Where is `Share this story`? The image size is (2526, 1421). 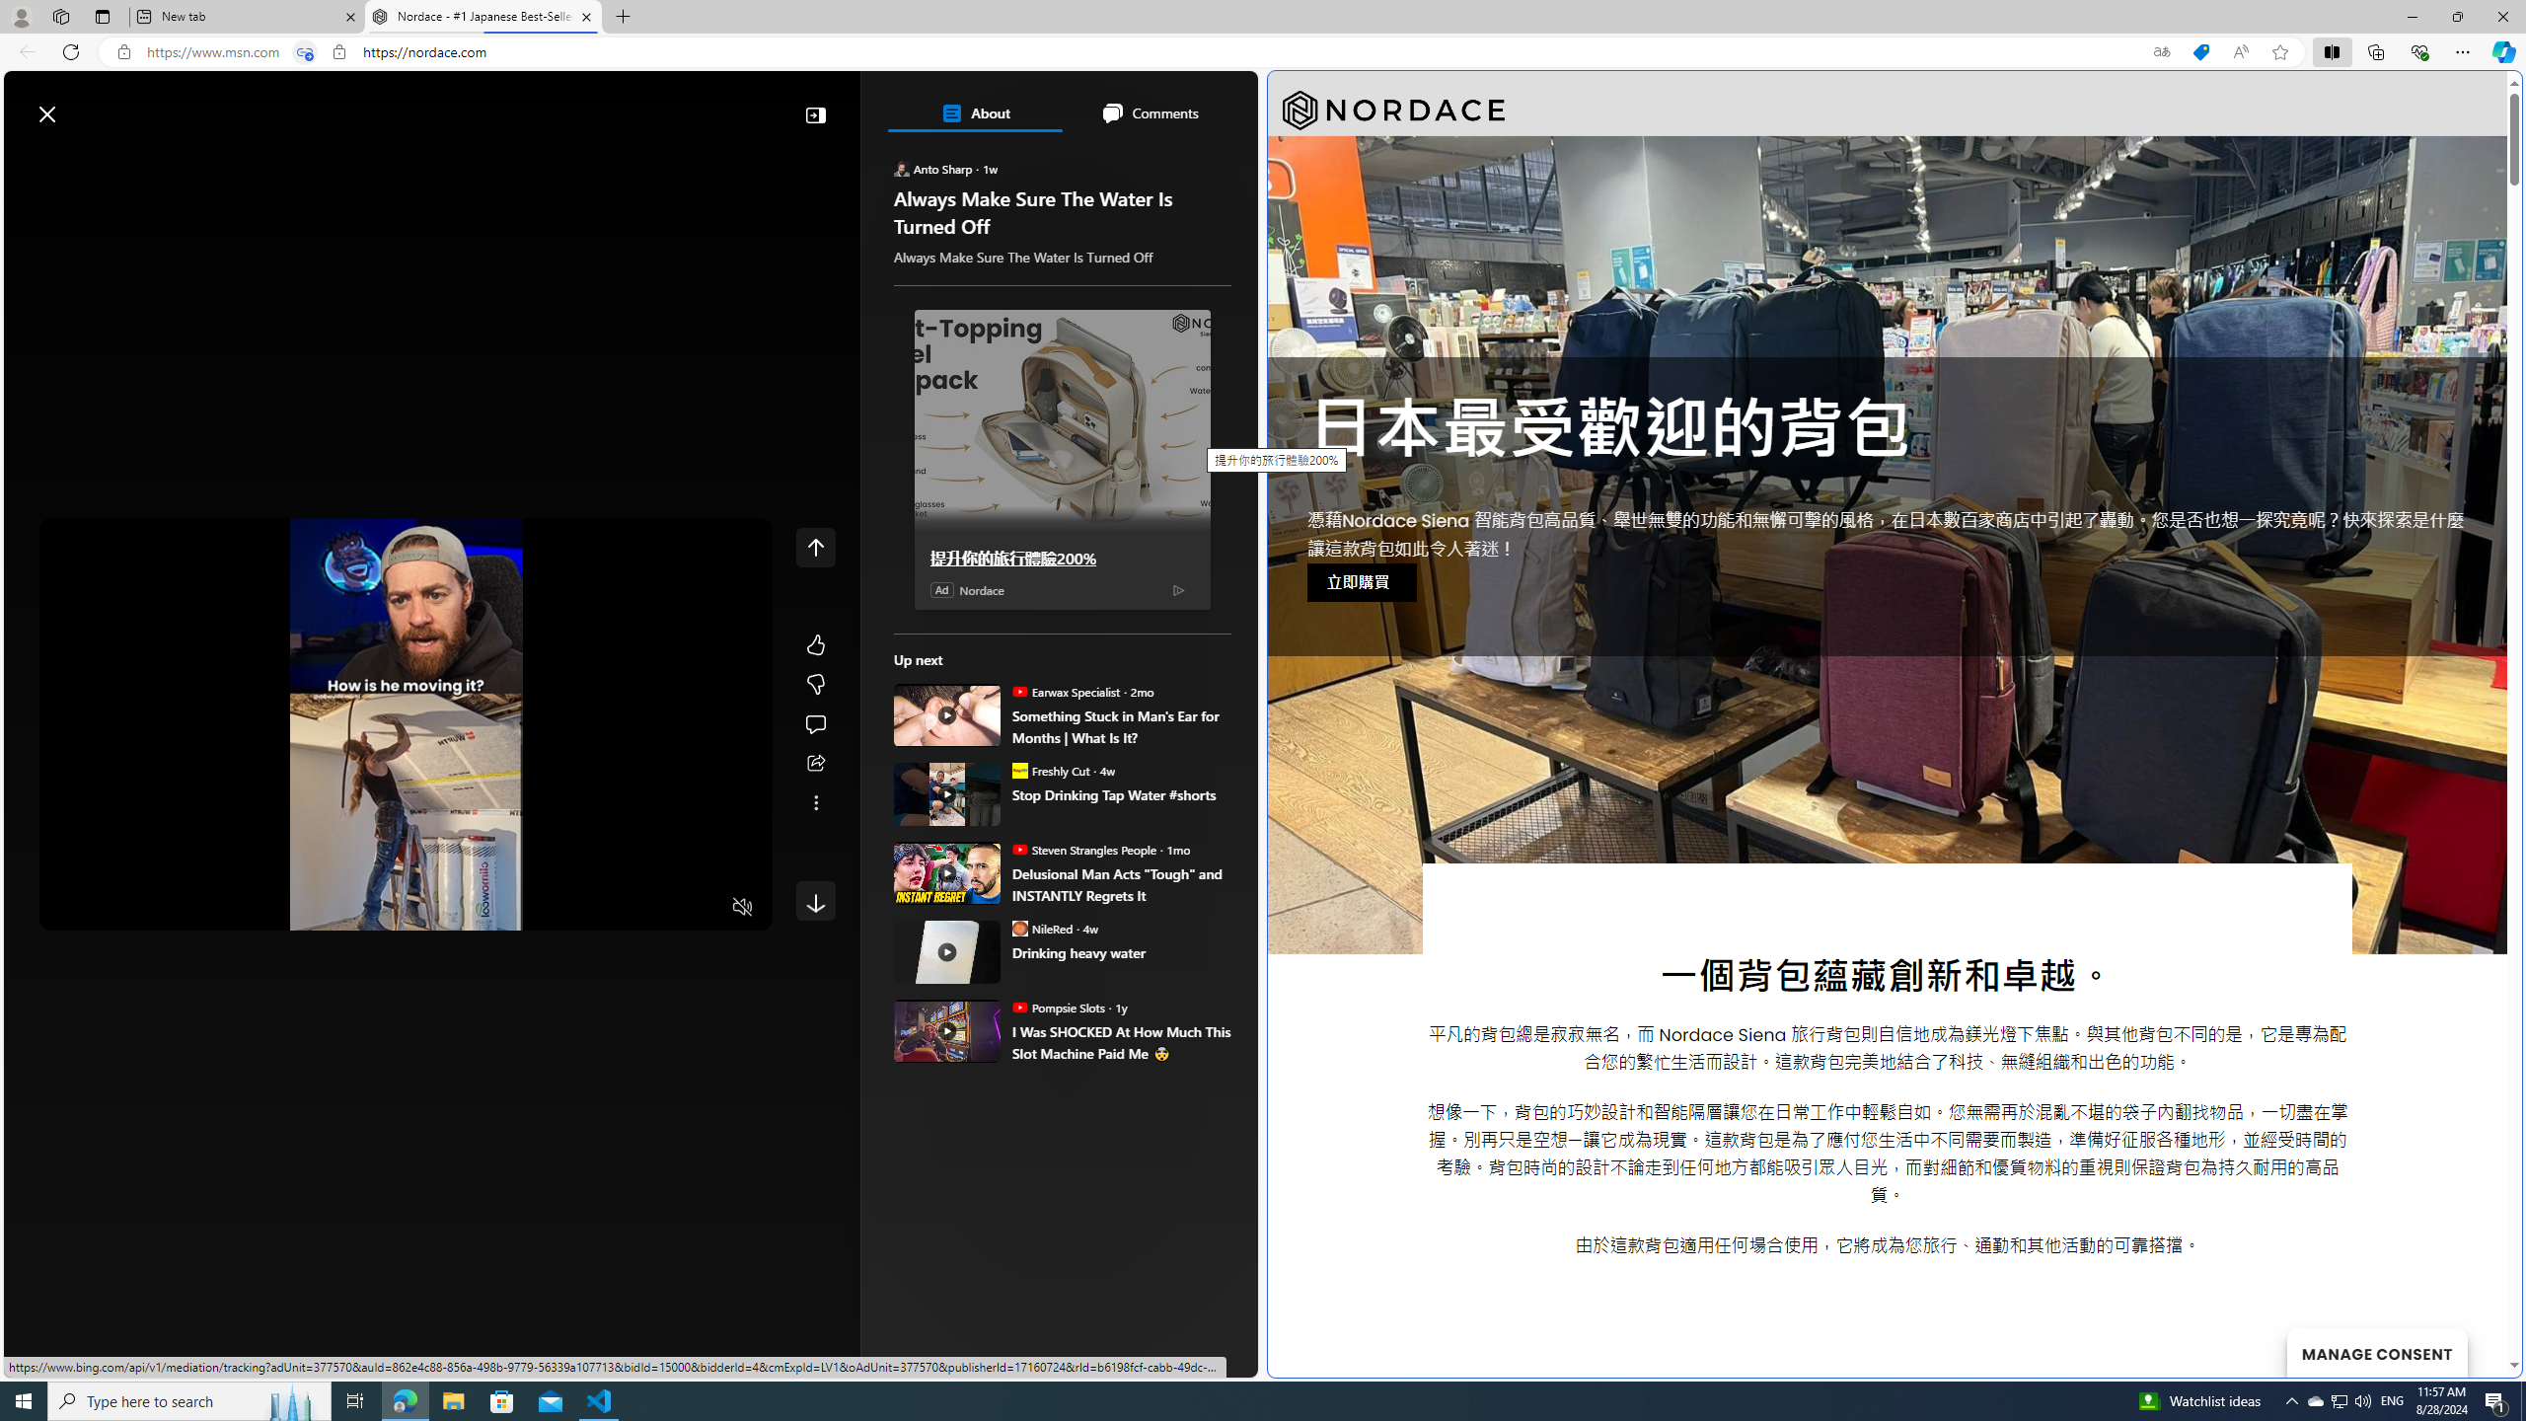
Share this story is located at coordinates (815, 764).